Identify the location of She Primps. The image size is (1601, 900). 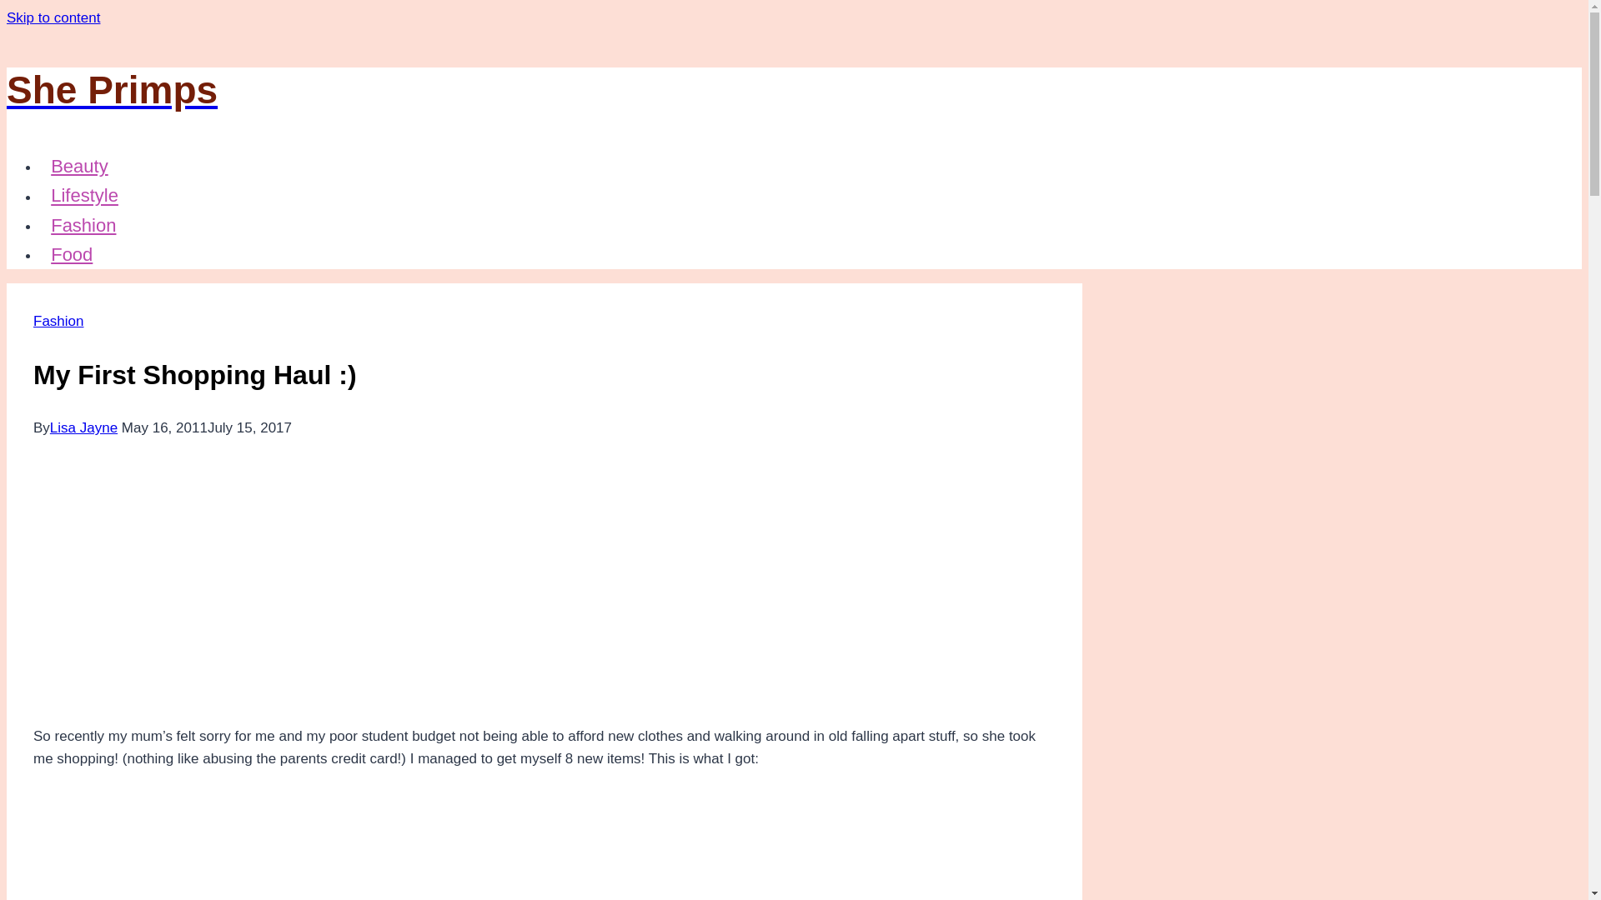
(544, 90).